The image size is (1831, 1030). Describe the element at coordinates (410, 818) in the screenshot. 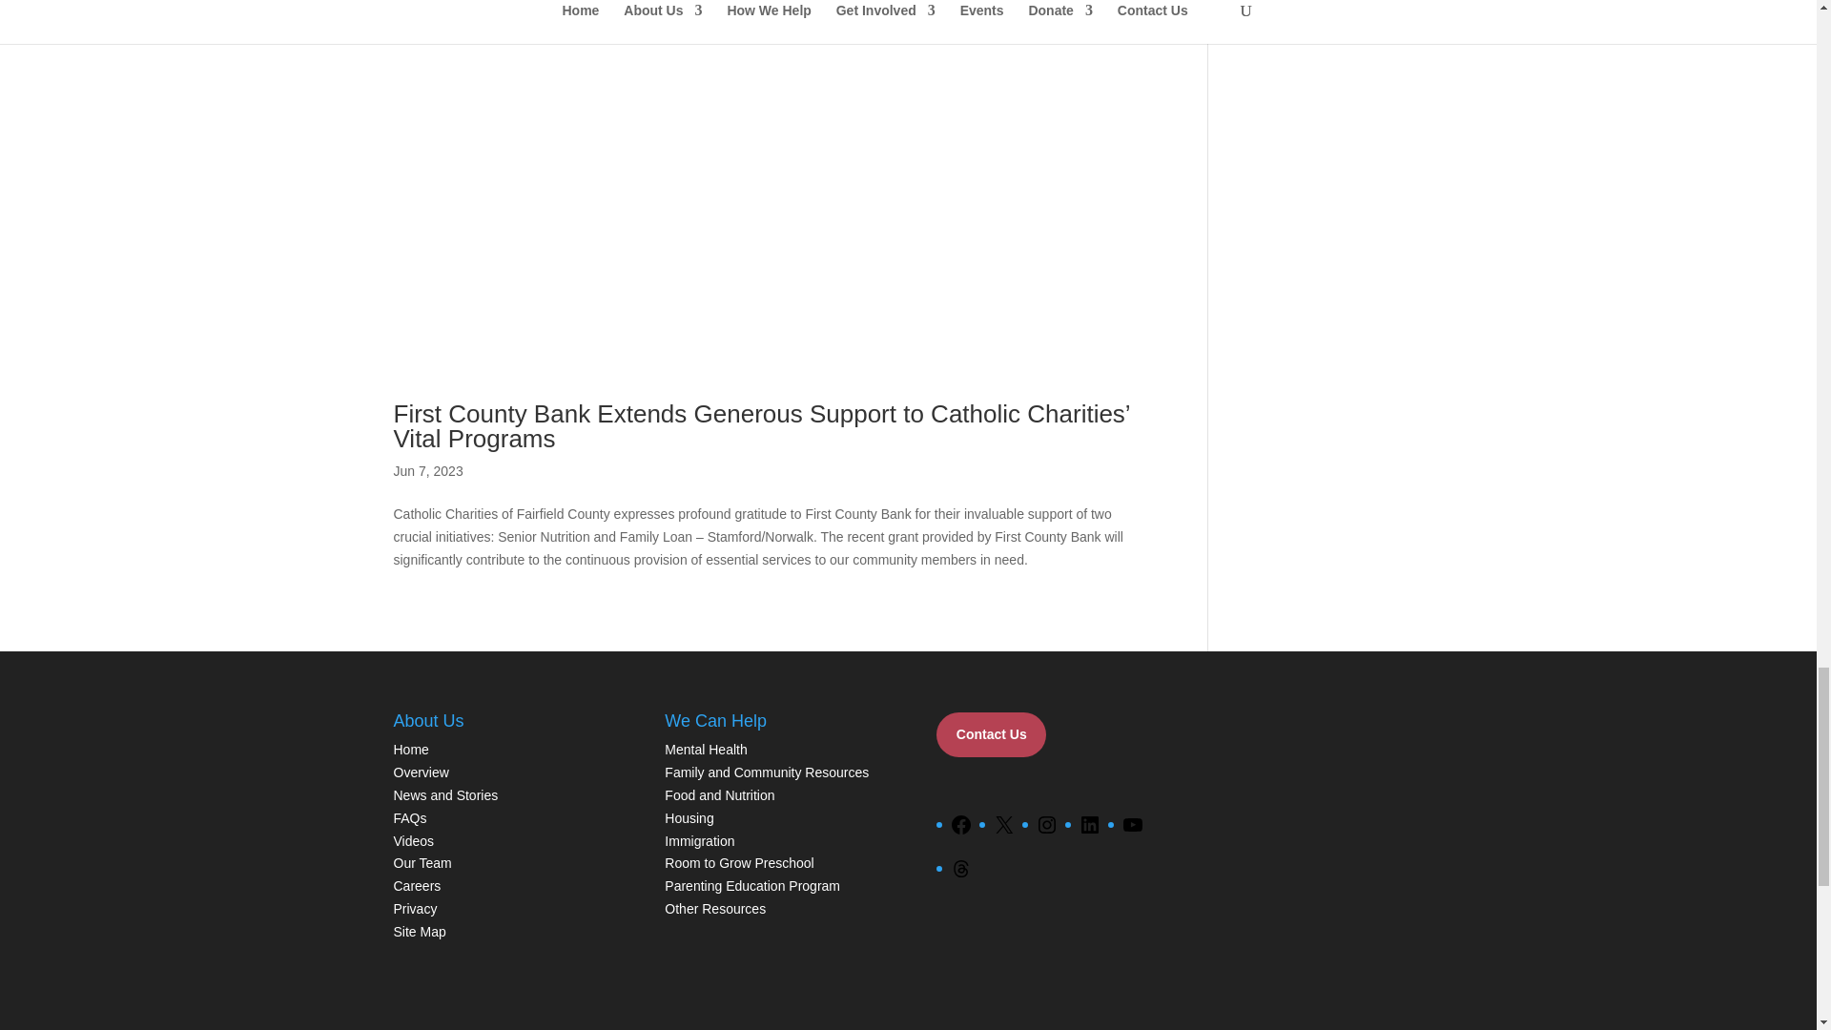

I see `FAQs` at that location.